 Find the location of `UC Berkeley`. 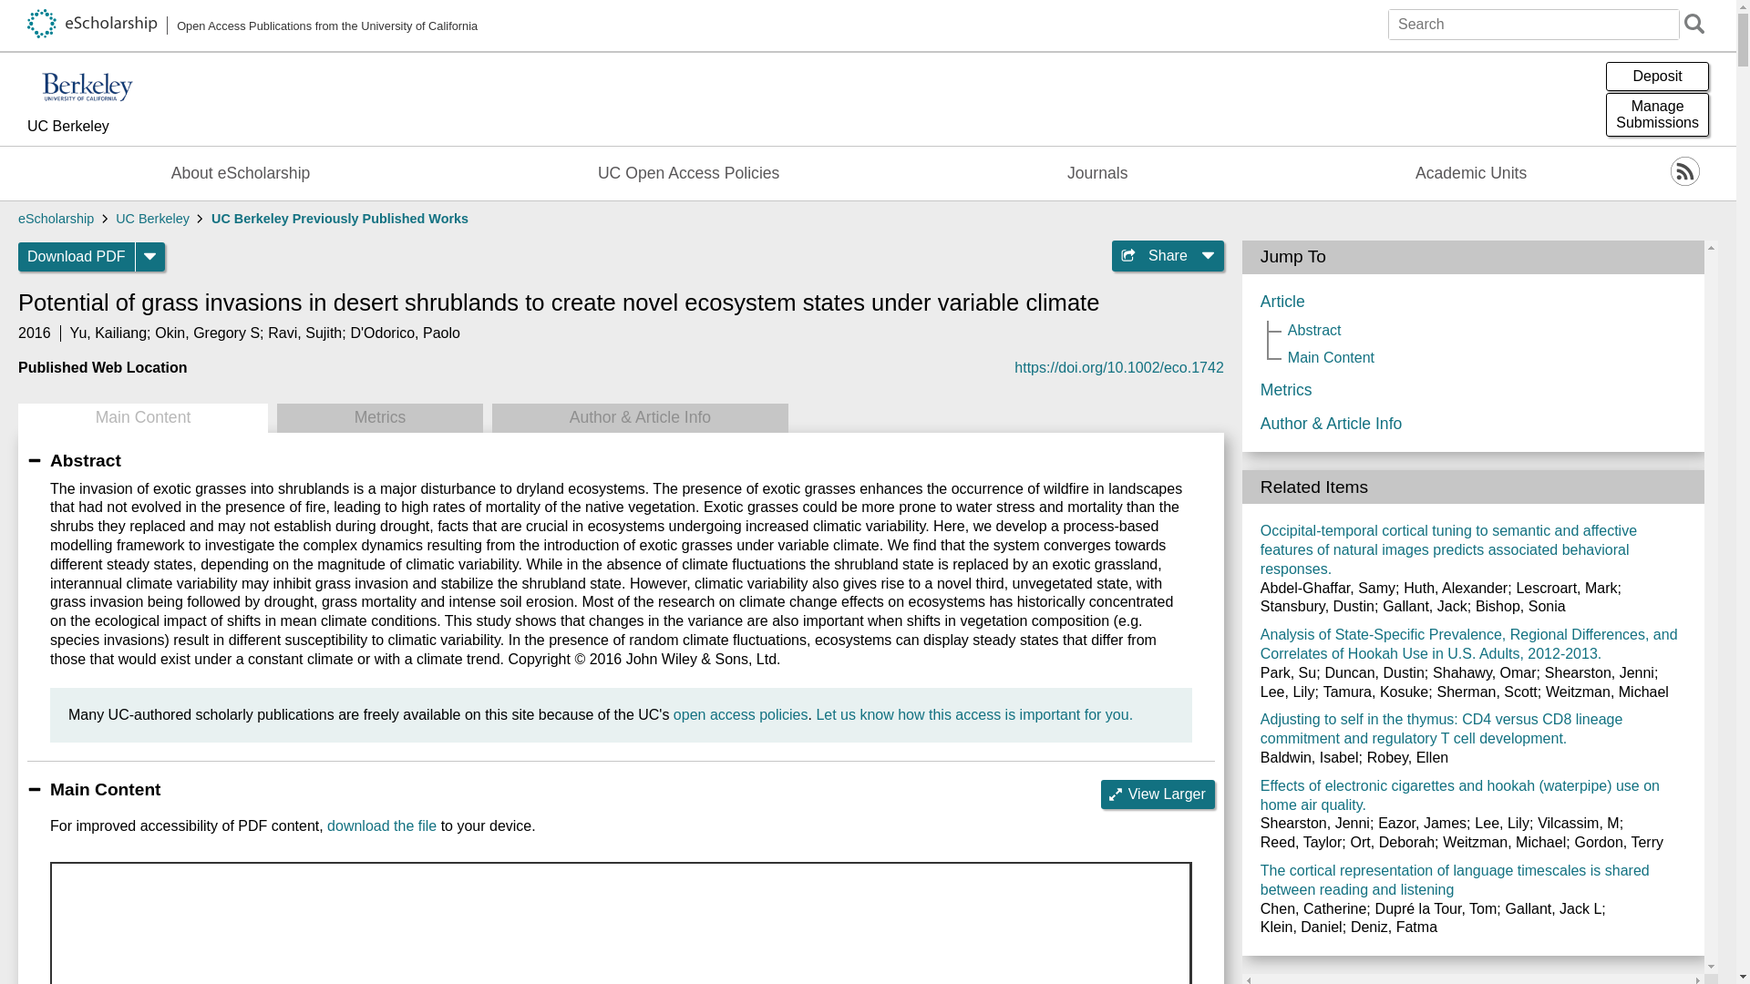

UC Berkeley is located at coordinates (304, 333).